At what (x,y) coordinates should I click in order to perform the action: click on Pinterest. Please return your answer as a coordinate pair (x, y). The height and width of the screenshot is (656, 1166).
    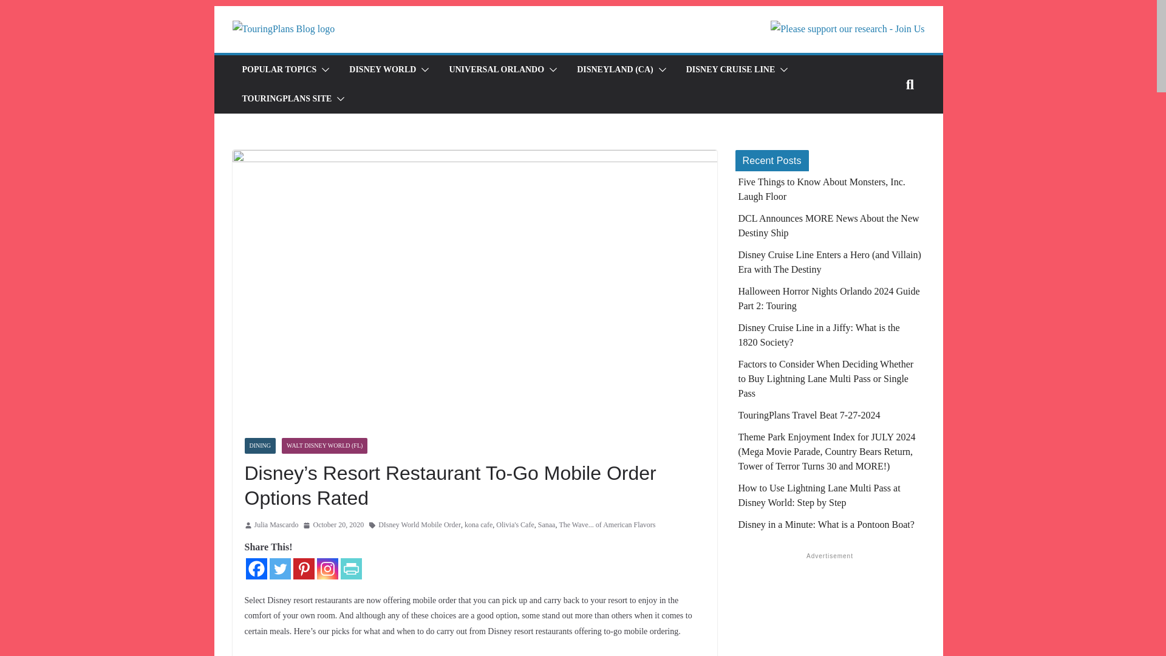
    Looking at the image, I should click on (302, 569).